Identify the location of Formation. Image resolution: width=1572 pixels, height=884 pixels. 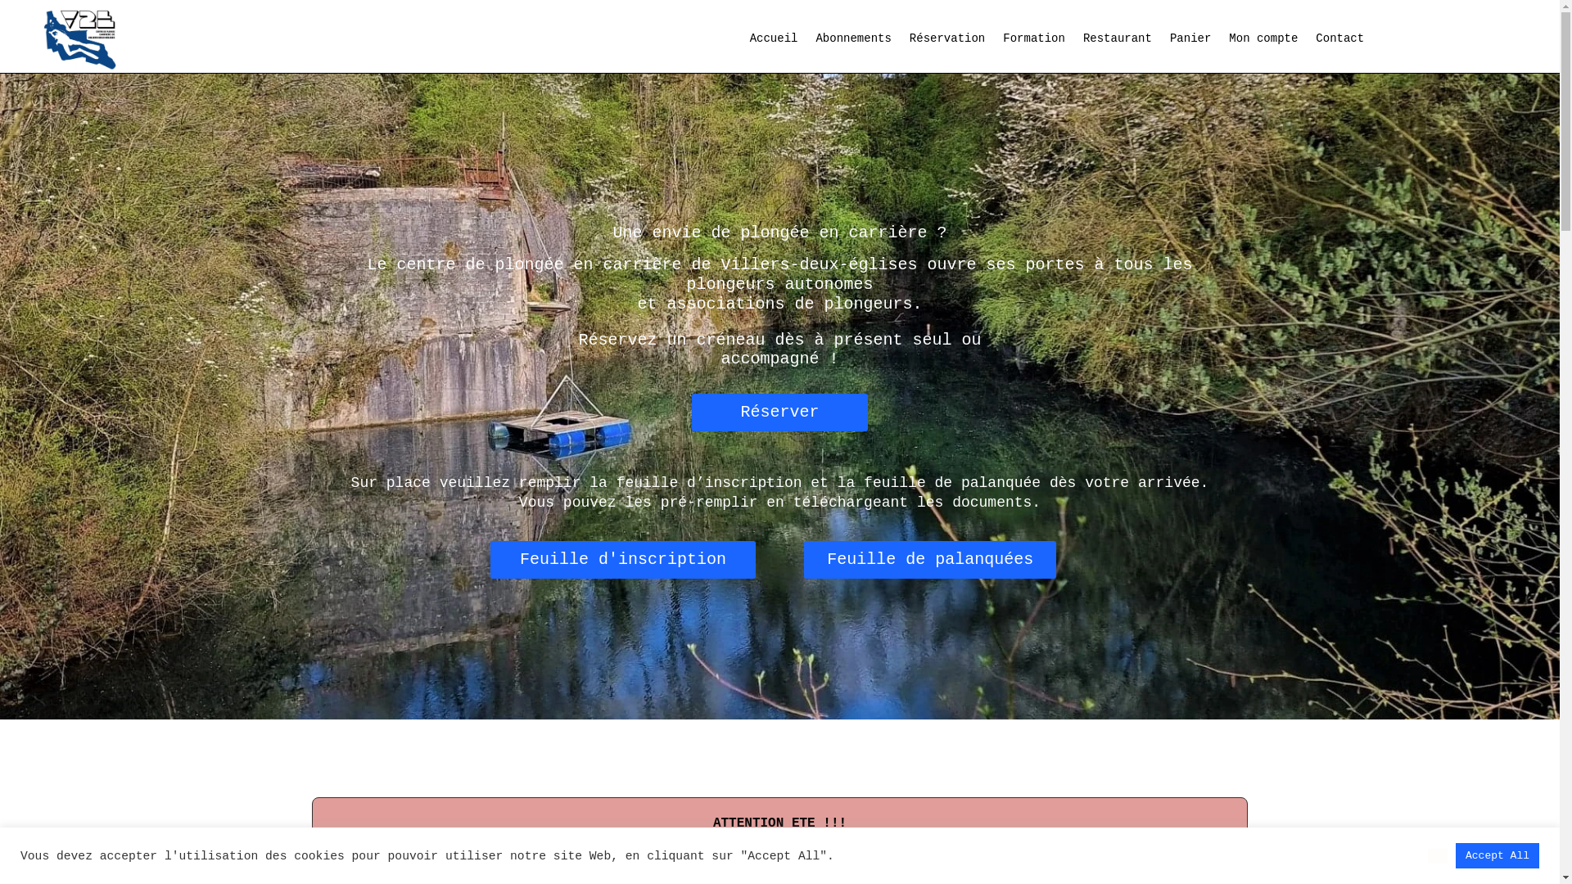
(1034, 42).